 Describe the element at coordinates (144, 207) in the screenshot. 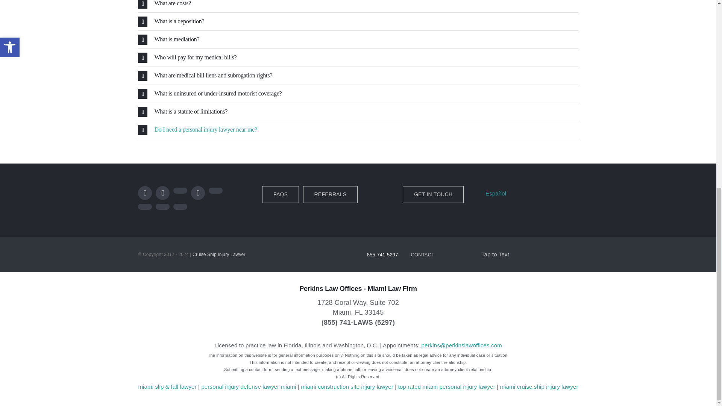

I see `Yelp` at that location.